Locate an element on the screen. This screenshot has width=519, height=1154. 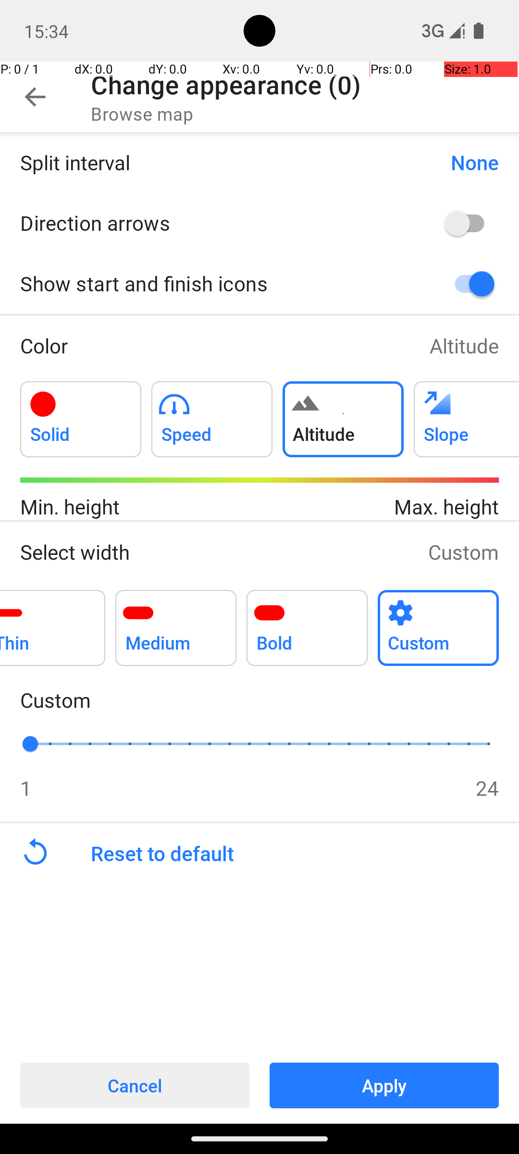
Direction arrows is located at coordinates (219, 223).